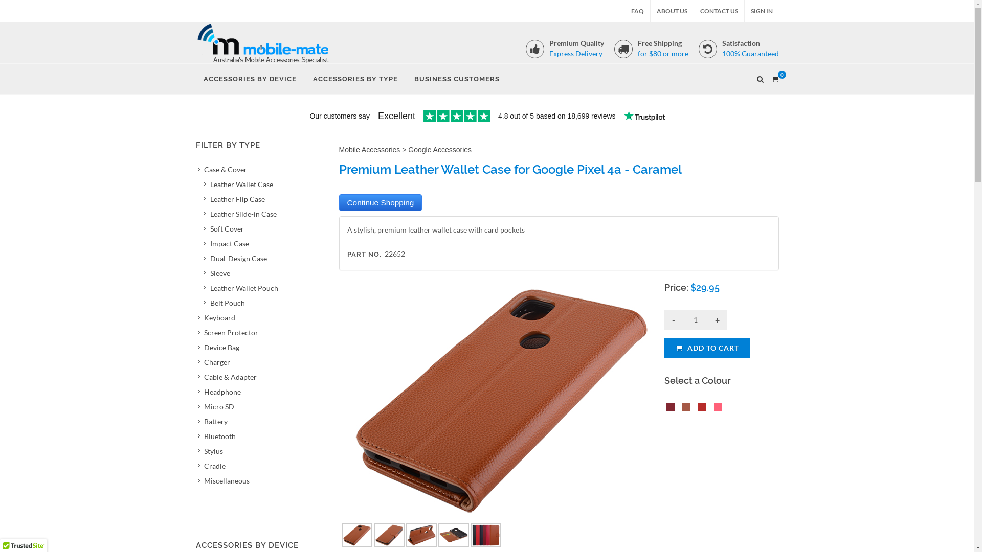 The width and height of the screenshot is (982, 552). What do you see at coordinates (775, 78) in the screenshot?
I see `0` at bounding box center [775, 78].